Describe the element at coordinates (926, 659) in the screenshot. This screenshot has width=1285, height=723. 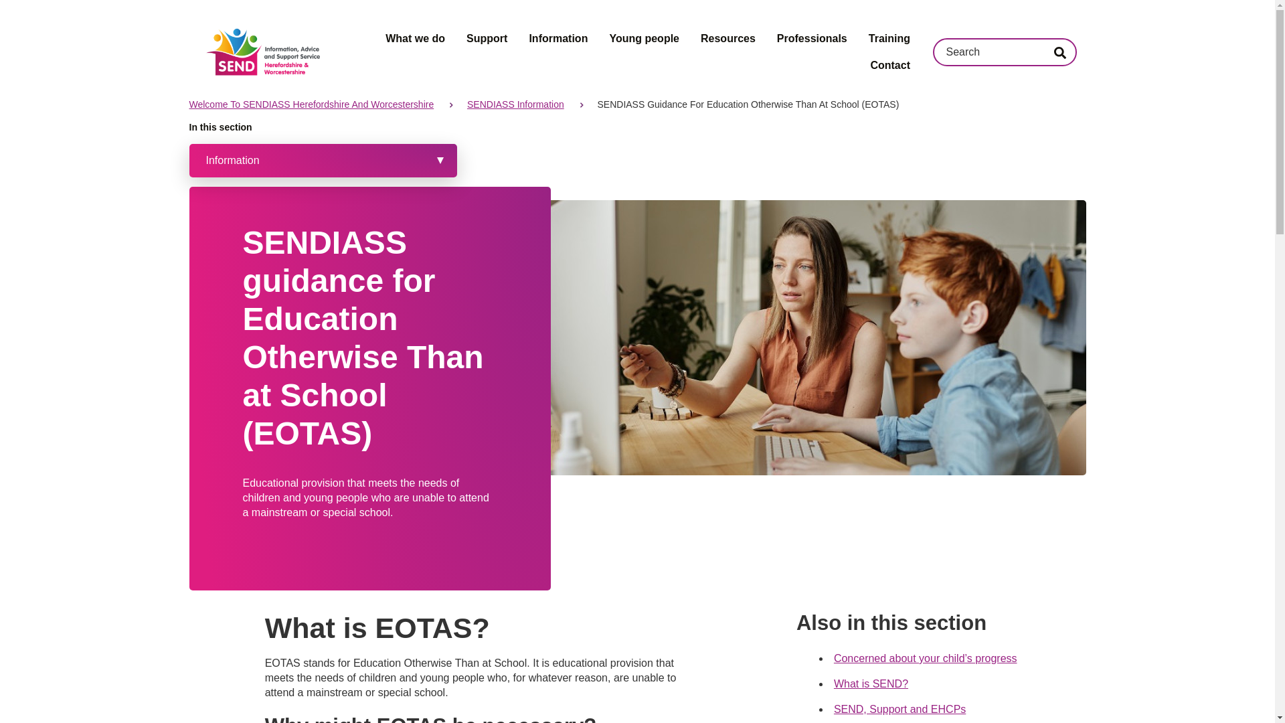
I see `Concerned about your child's progress?` at that location.